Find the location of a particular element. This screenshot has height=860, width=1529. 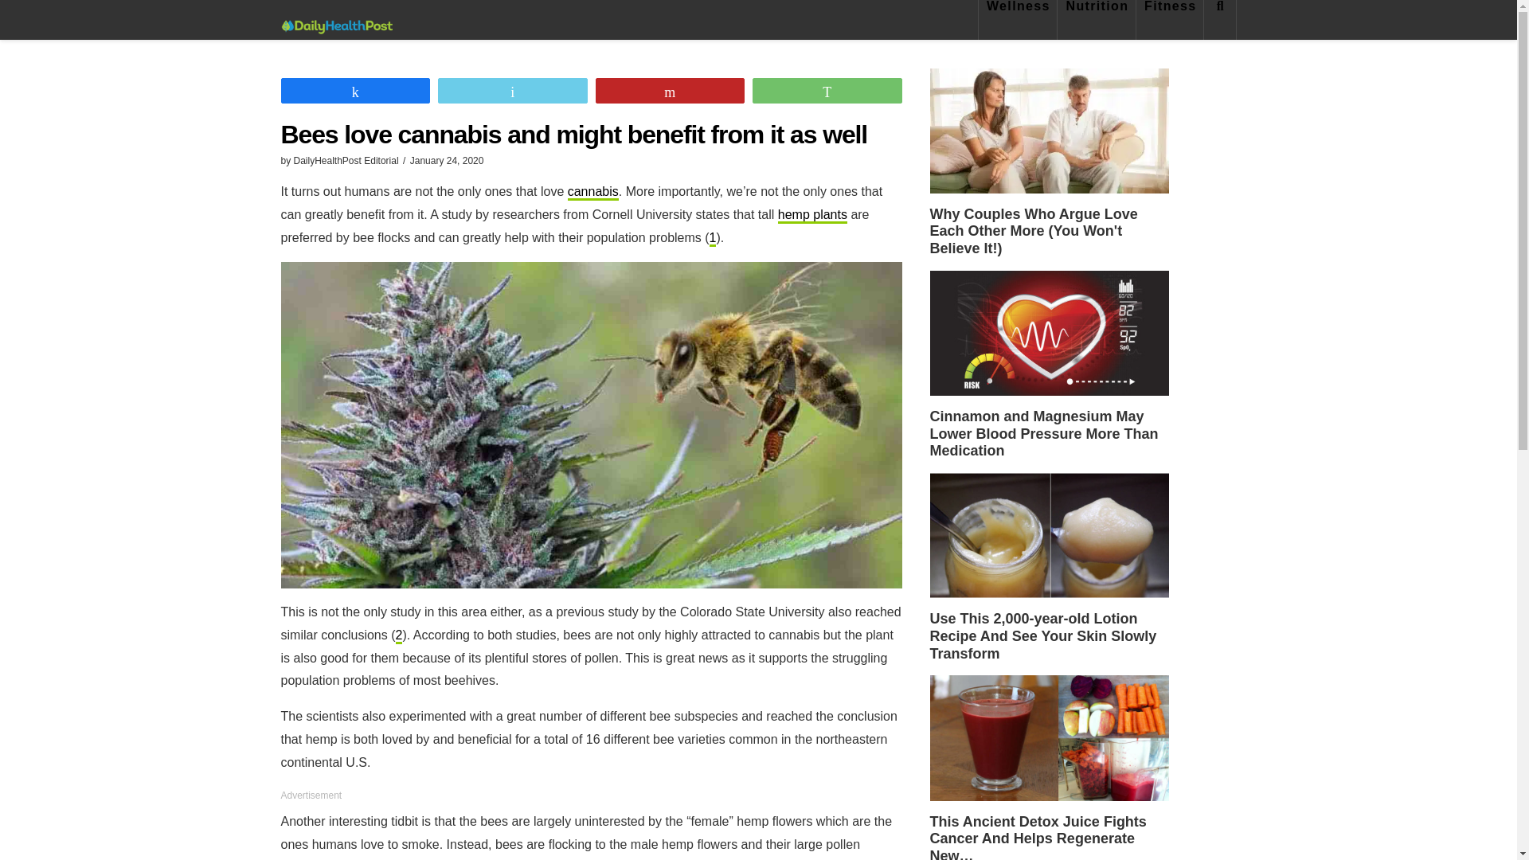

cannabis is located at coordinates (592, 193).